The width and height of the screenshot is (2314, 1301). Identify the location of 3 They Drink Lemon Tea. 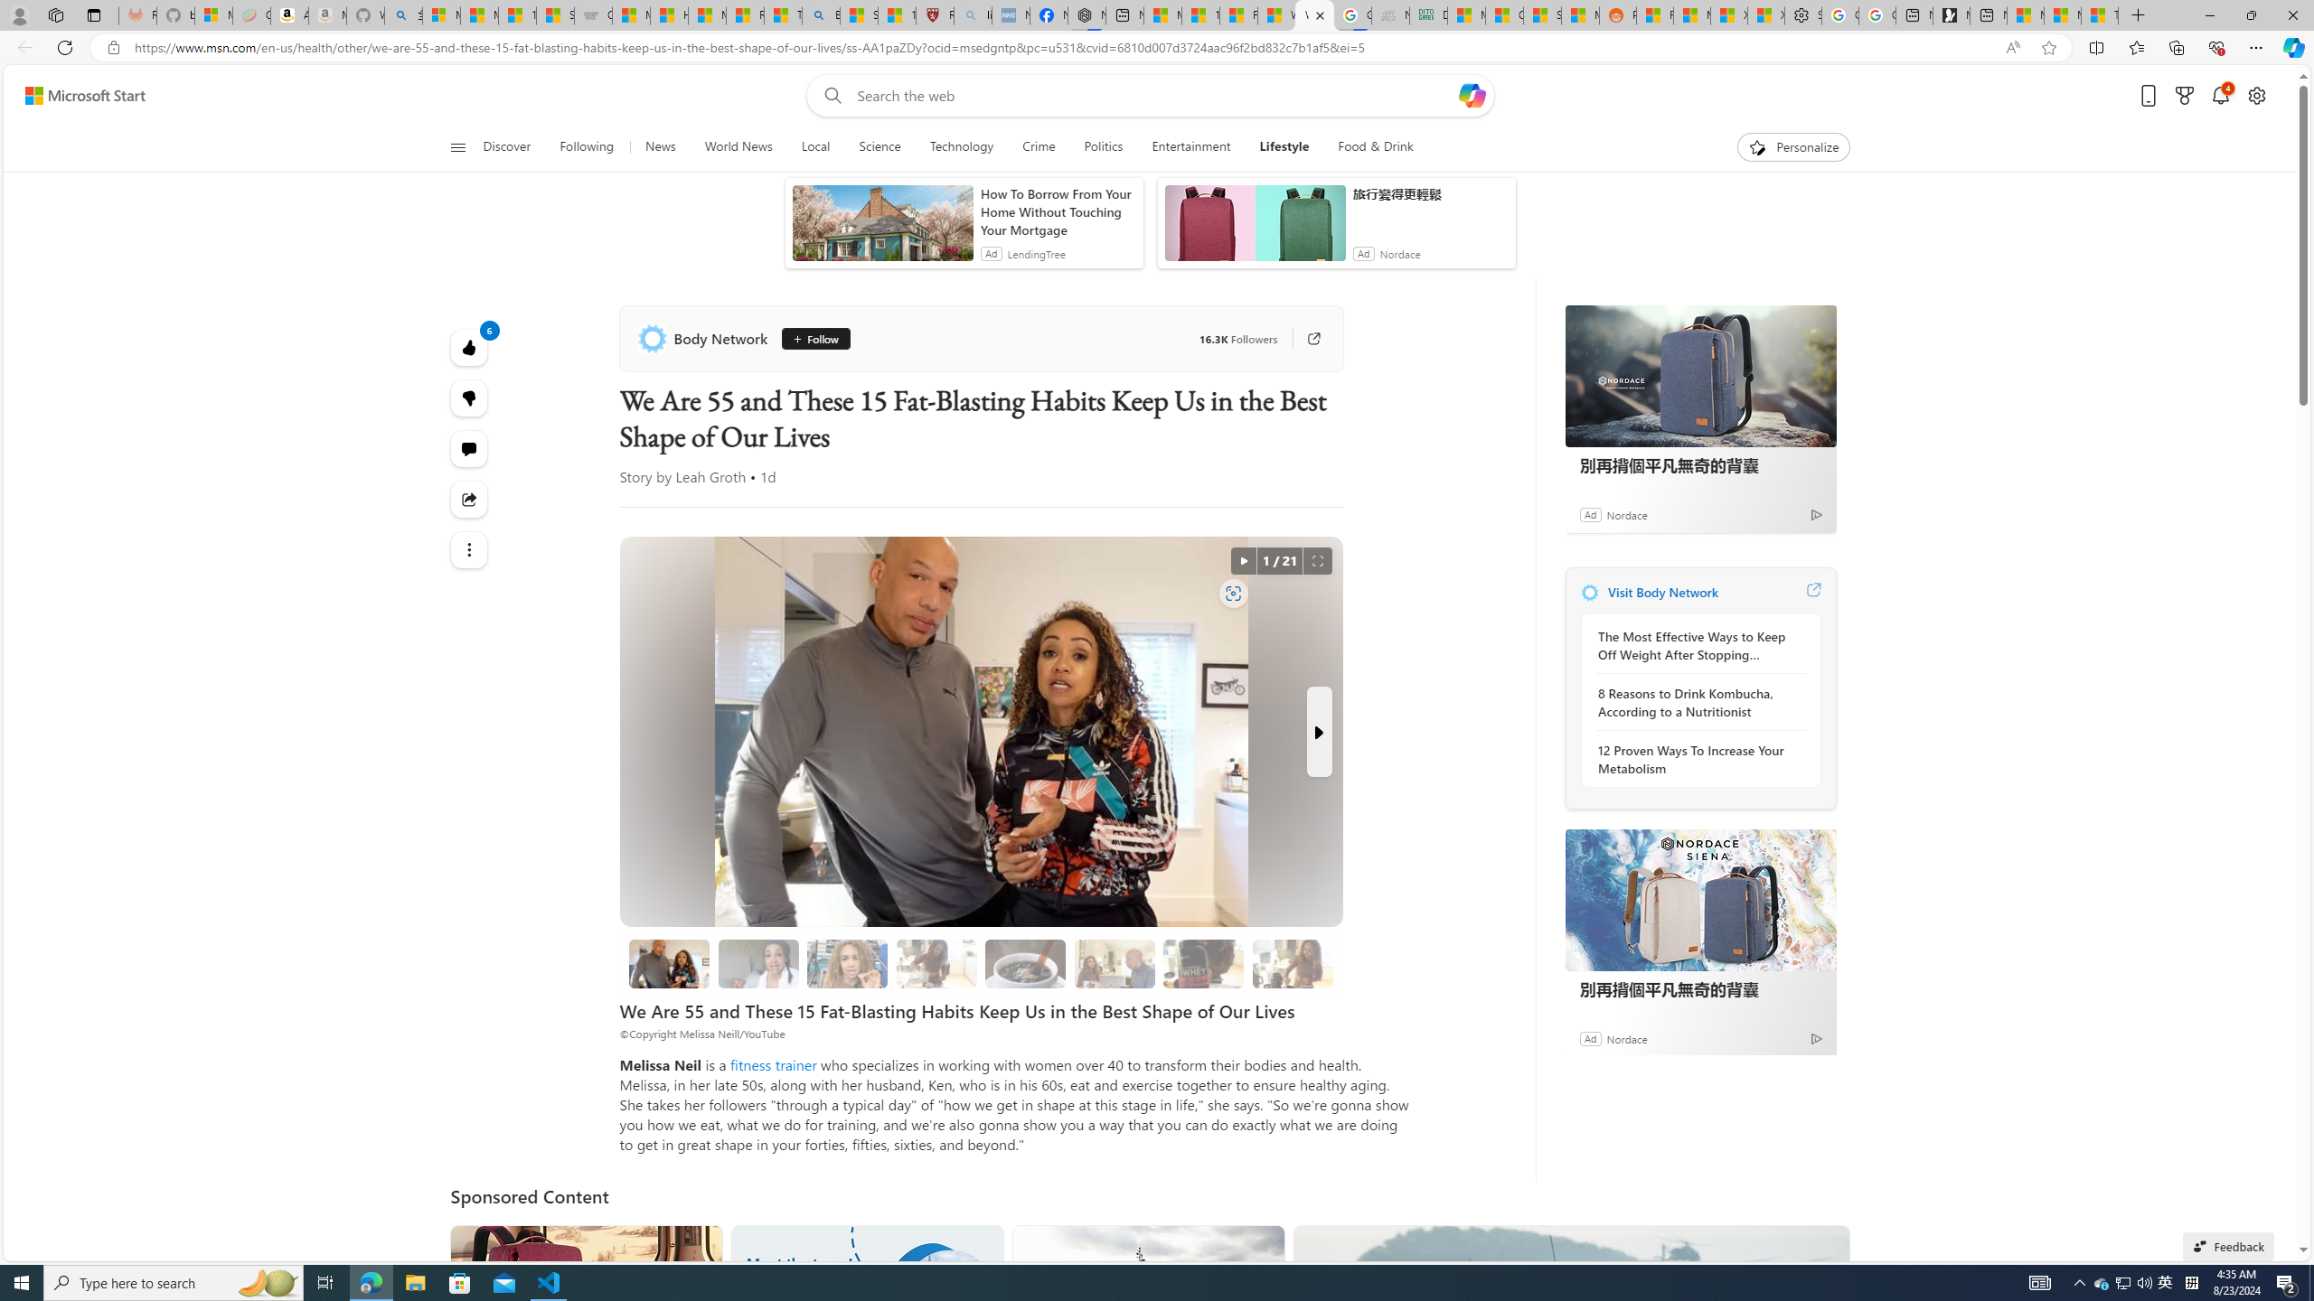
(936, 963).